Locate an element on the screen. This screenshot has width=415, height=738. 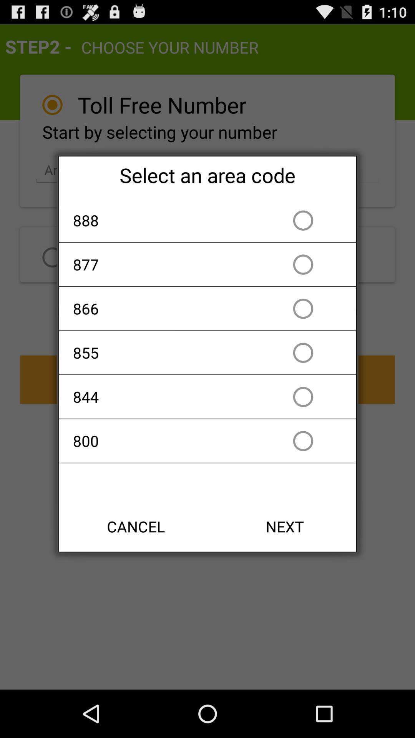
tap the 866 is located at coordinates (163, 308).